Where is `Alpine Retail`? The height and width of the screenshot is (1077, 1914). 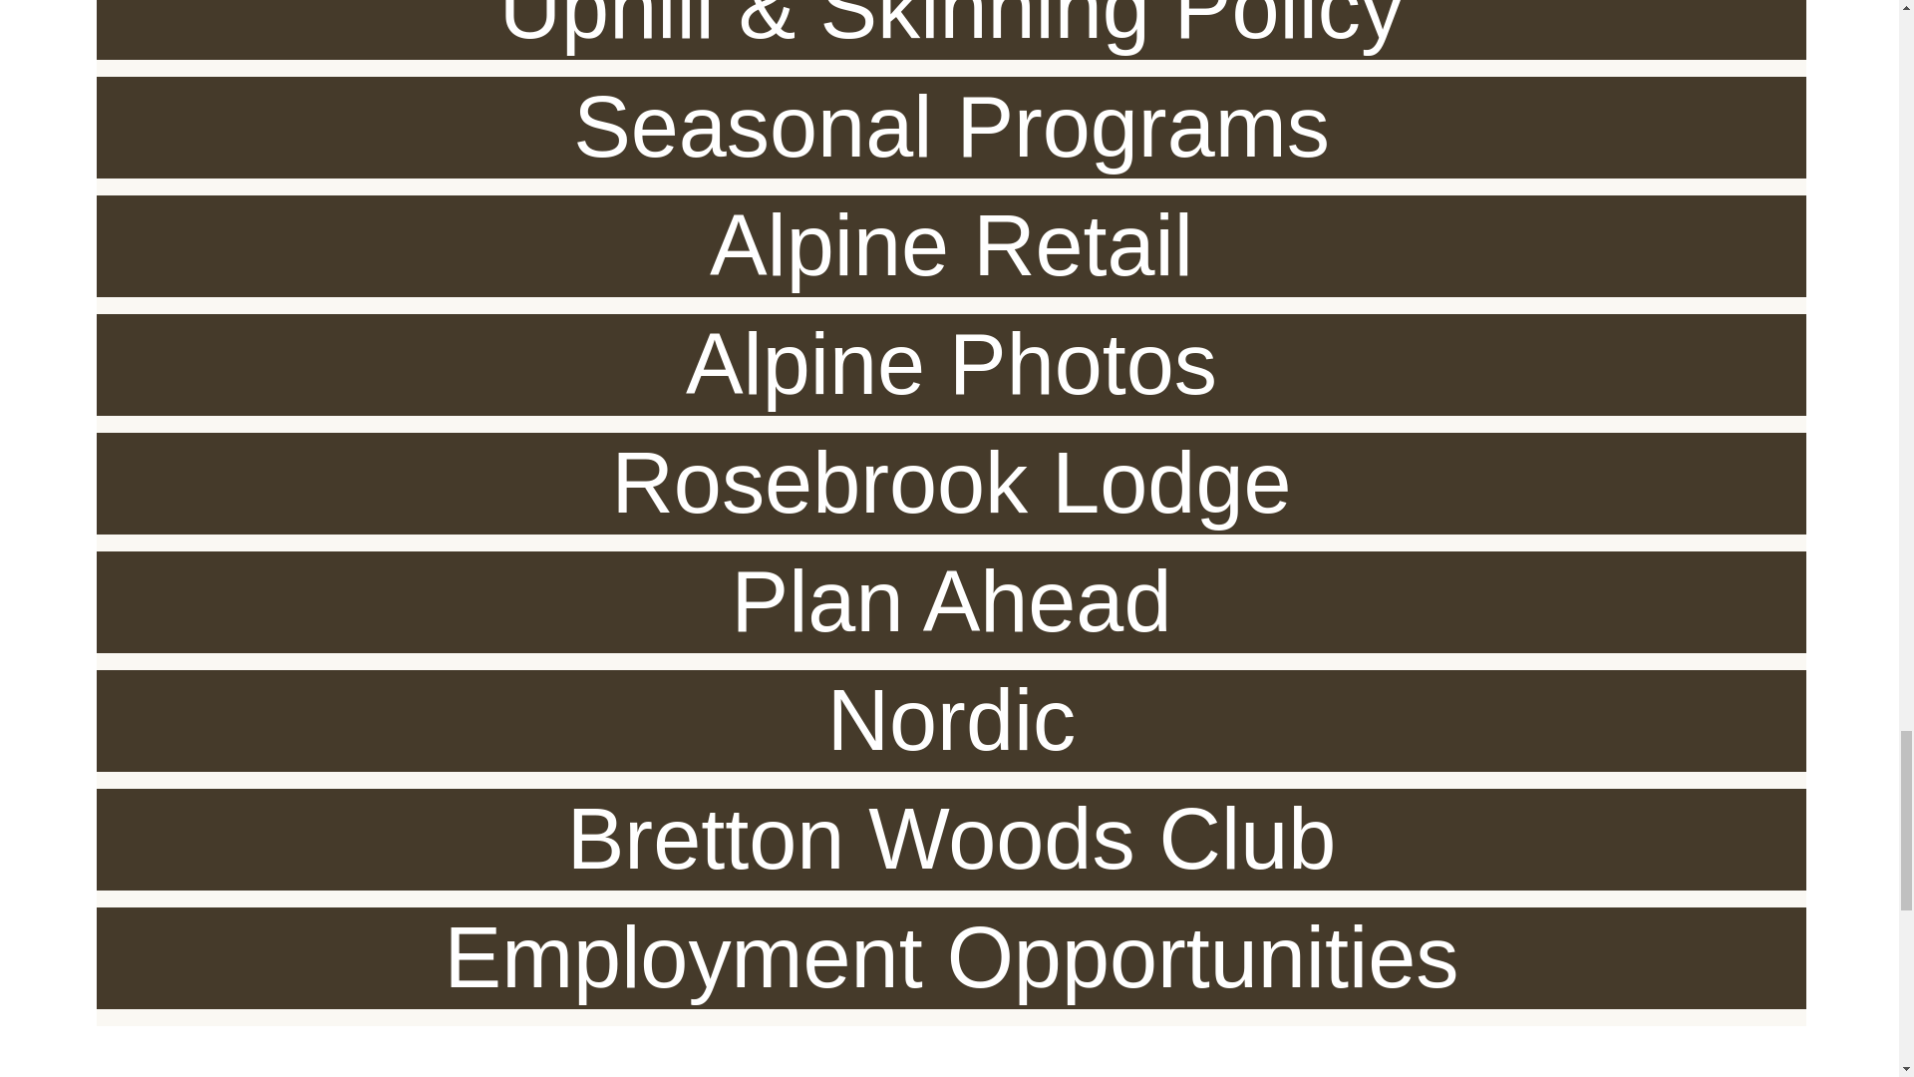 Alpine Retail is located at coordinates (951, 245).